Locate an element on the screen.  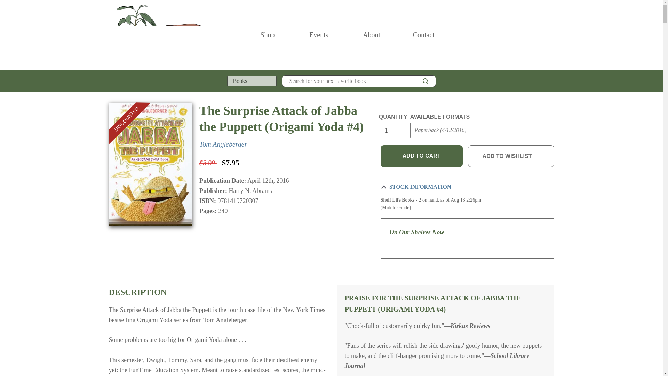
SEARCH is located at coordinates (425, 81).